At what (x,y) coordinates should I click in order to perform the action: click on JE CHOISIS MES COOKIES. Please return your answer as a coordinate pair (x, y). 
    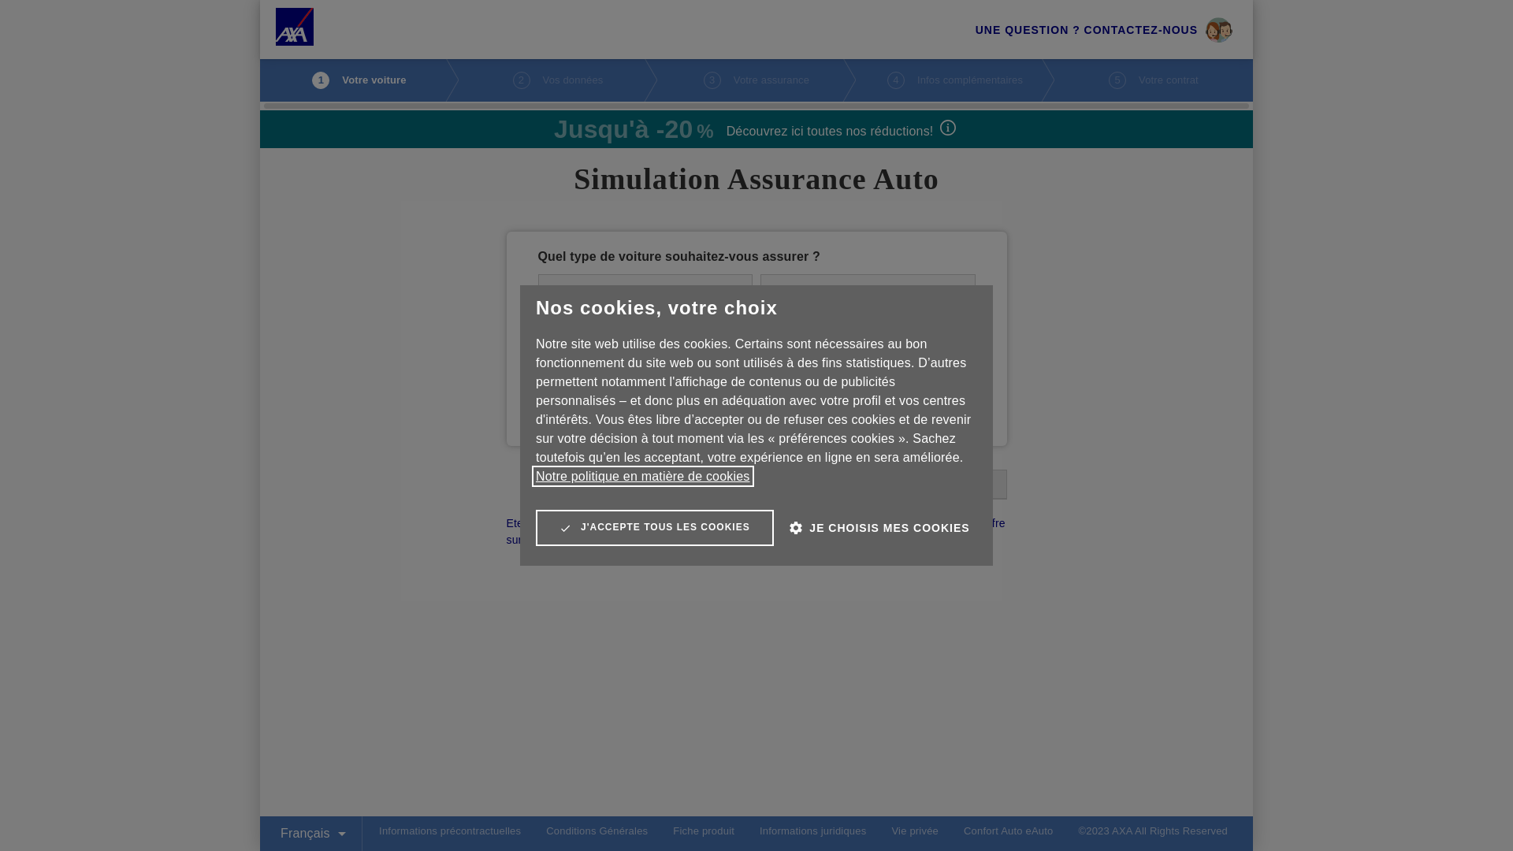
    Looking at the image, I should click on (879, 528).